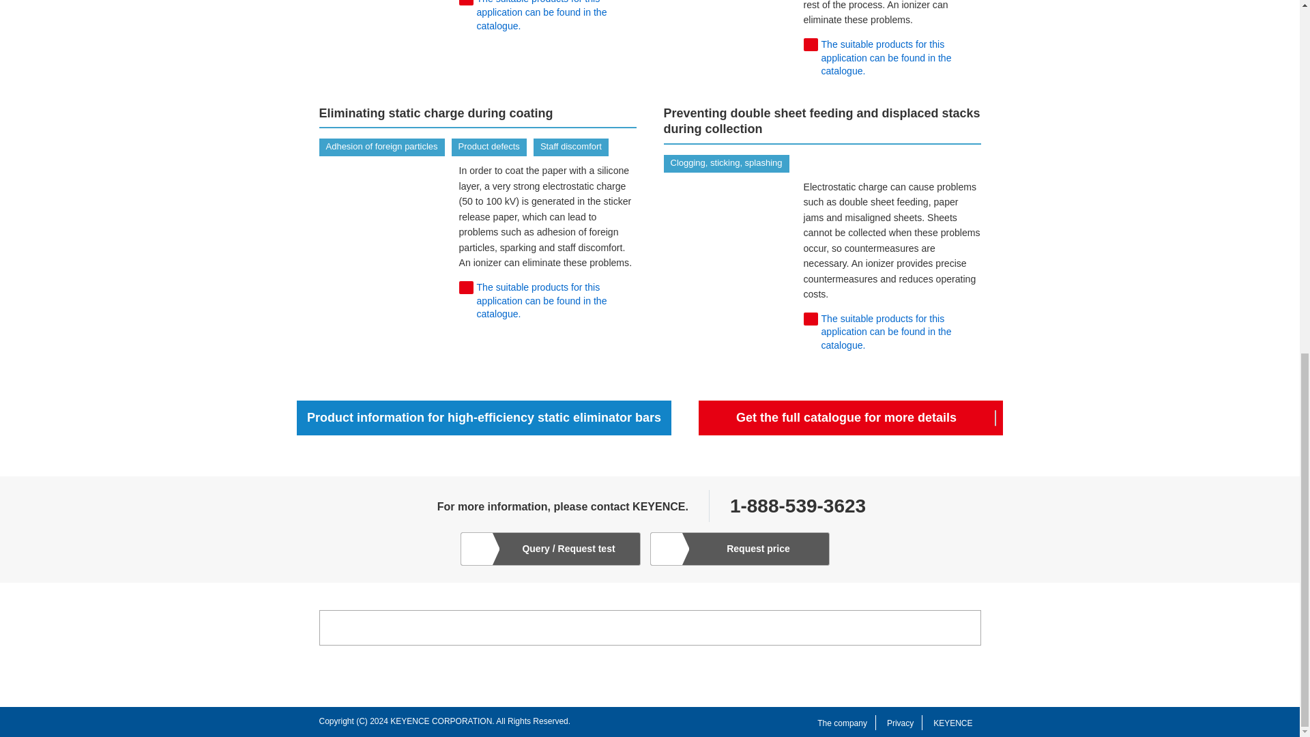  I want to click on 1-888-539-3623, so click(798, 506).